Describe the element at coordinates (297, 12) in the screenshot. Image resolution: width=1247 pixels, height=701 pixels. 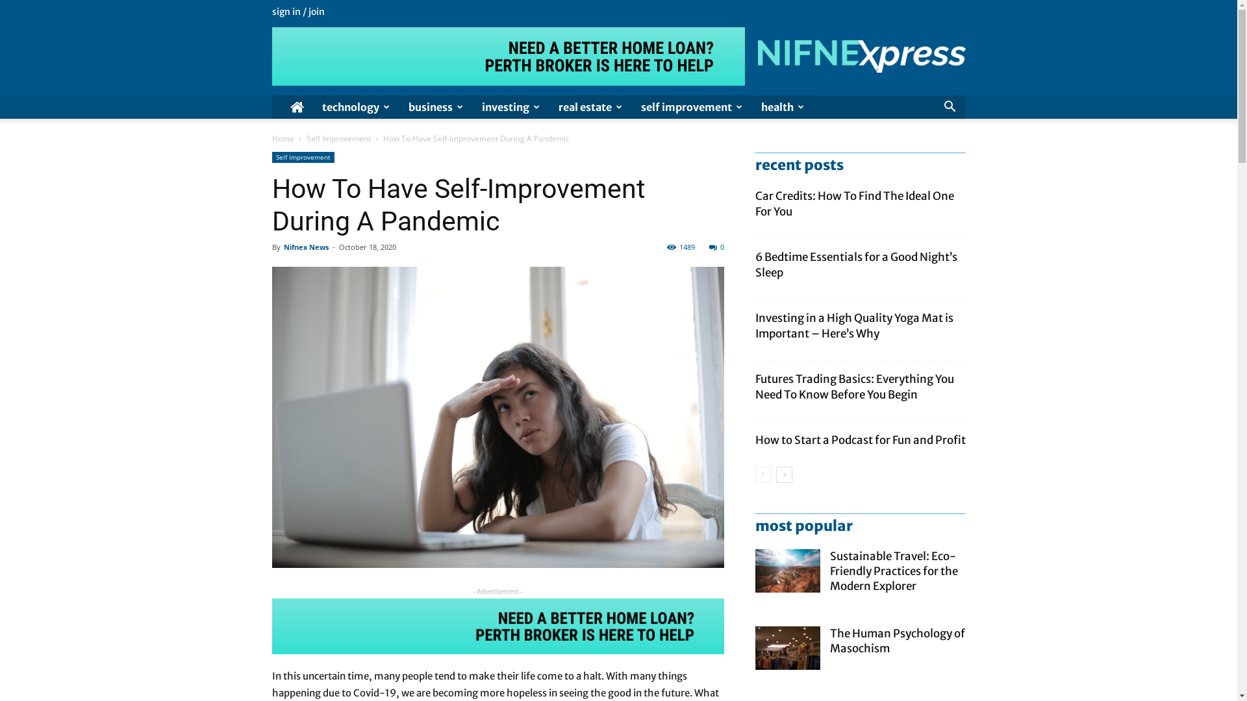
I see `sign in / join` at that location.